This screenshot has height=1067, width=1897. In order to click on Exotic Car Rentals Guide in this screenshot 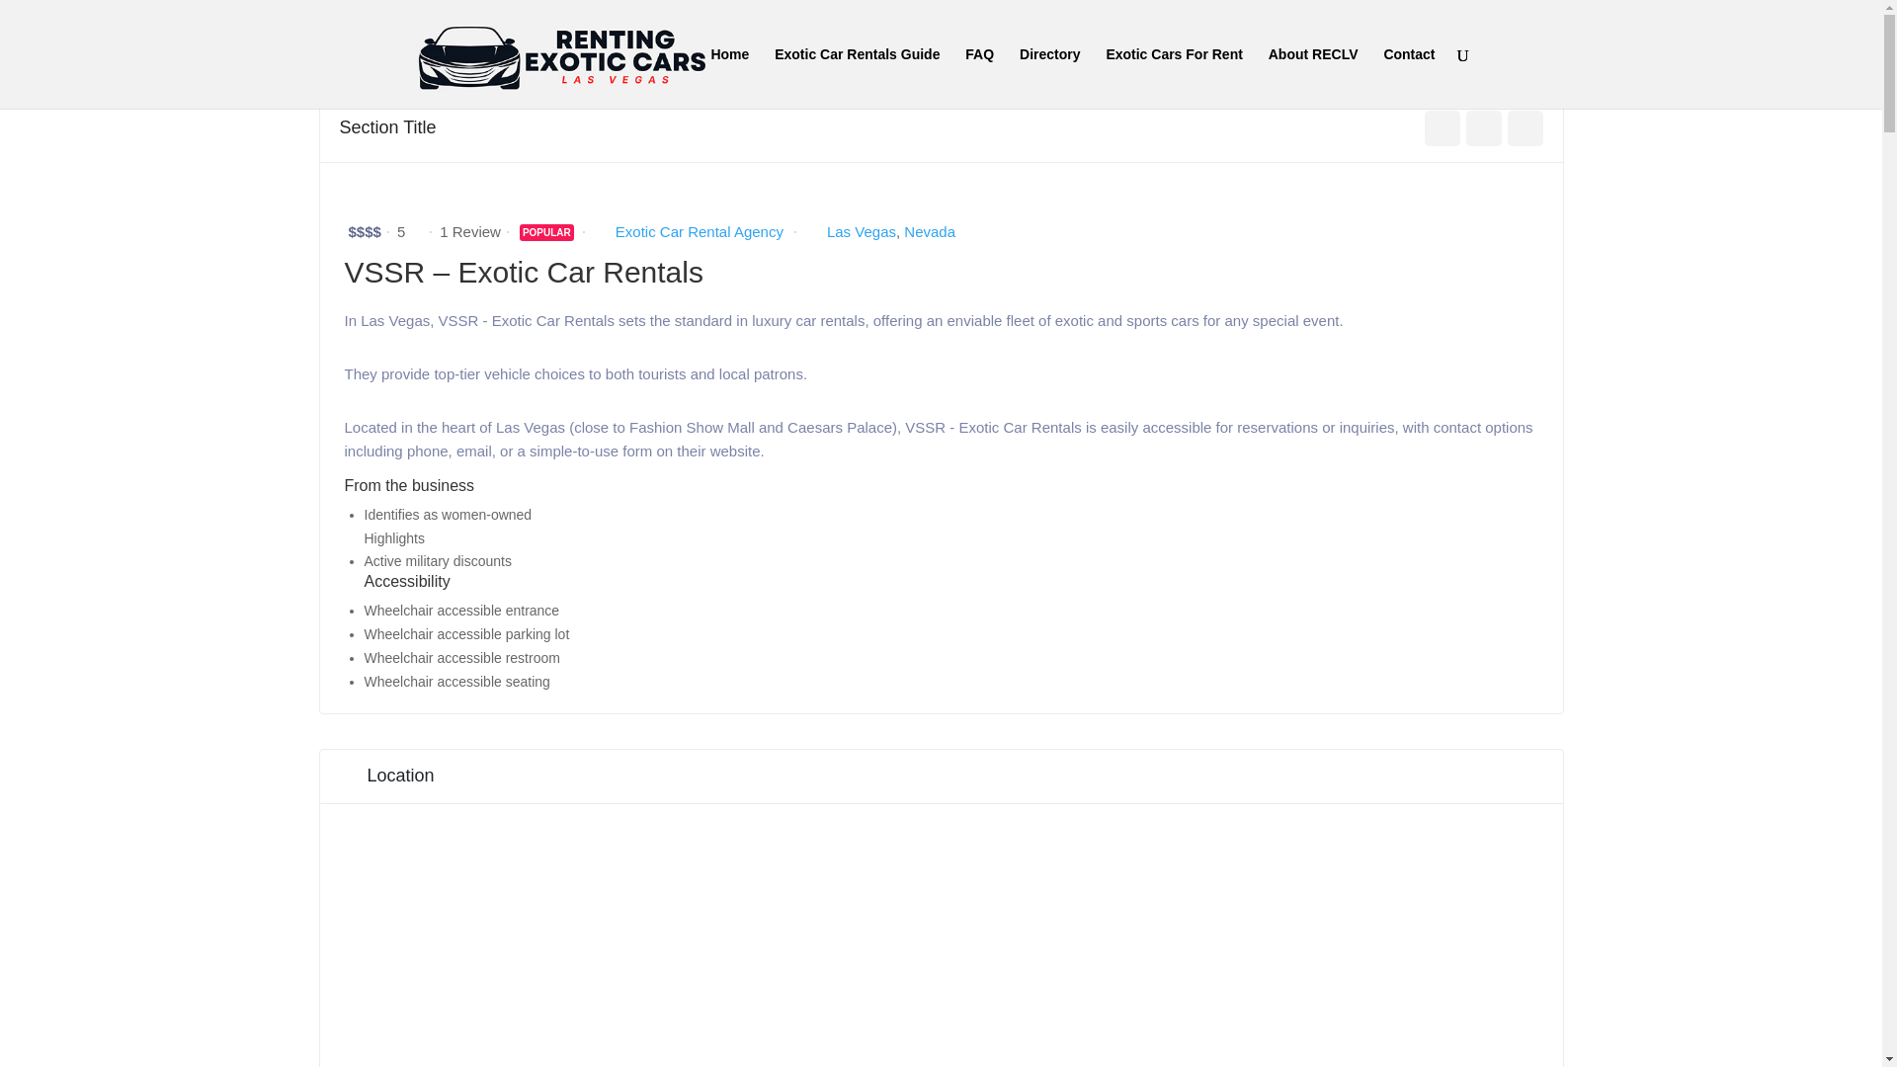, I will do `click(856, 77)`.